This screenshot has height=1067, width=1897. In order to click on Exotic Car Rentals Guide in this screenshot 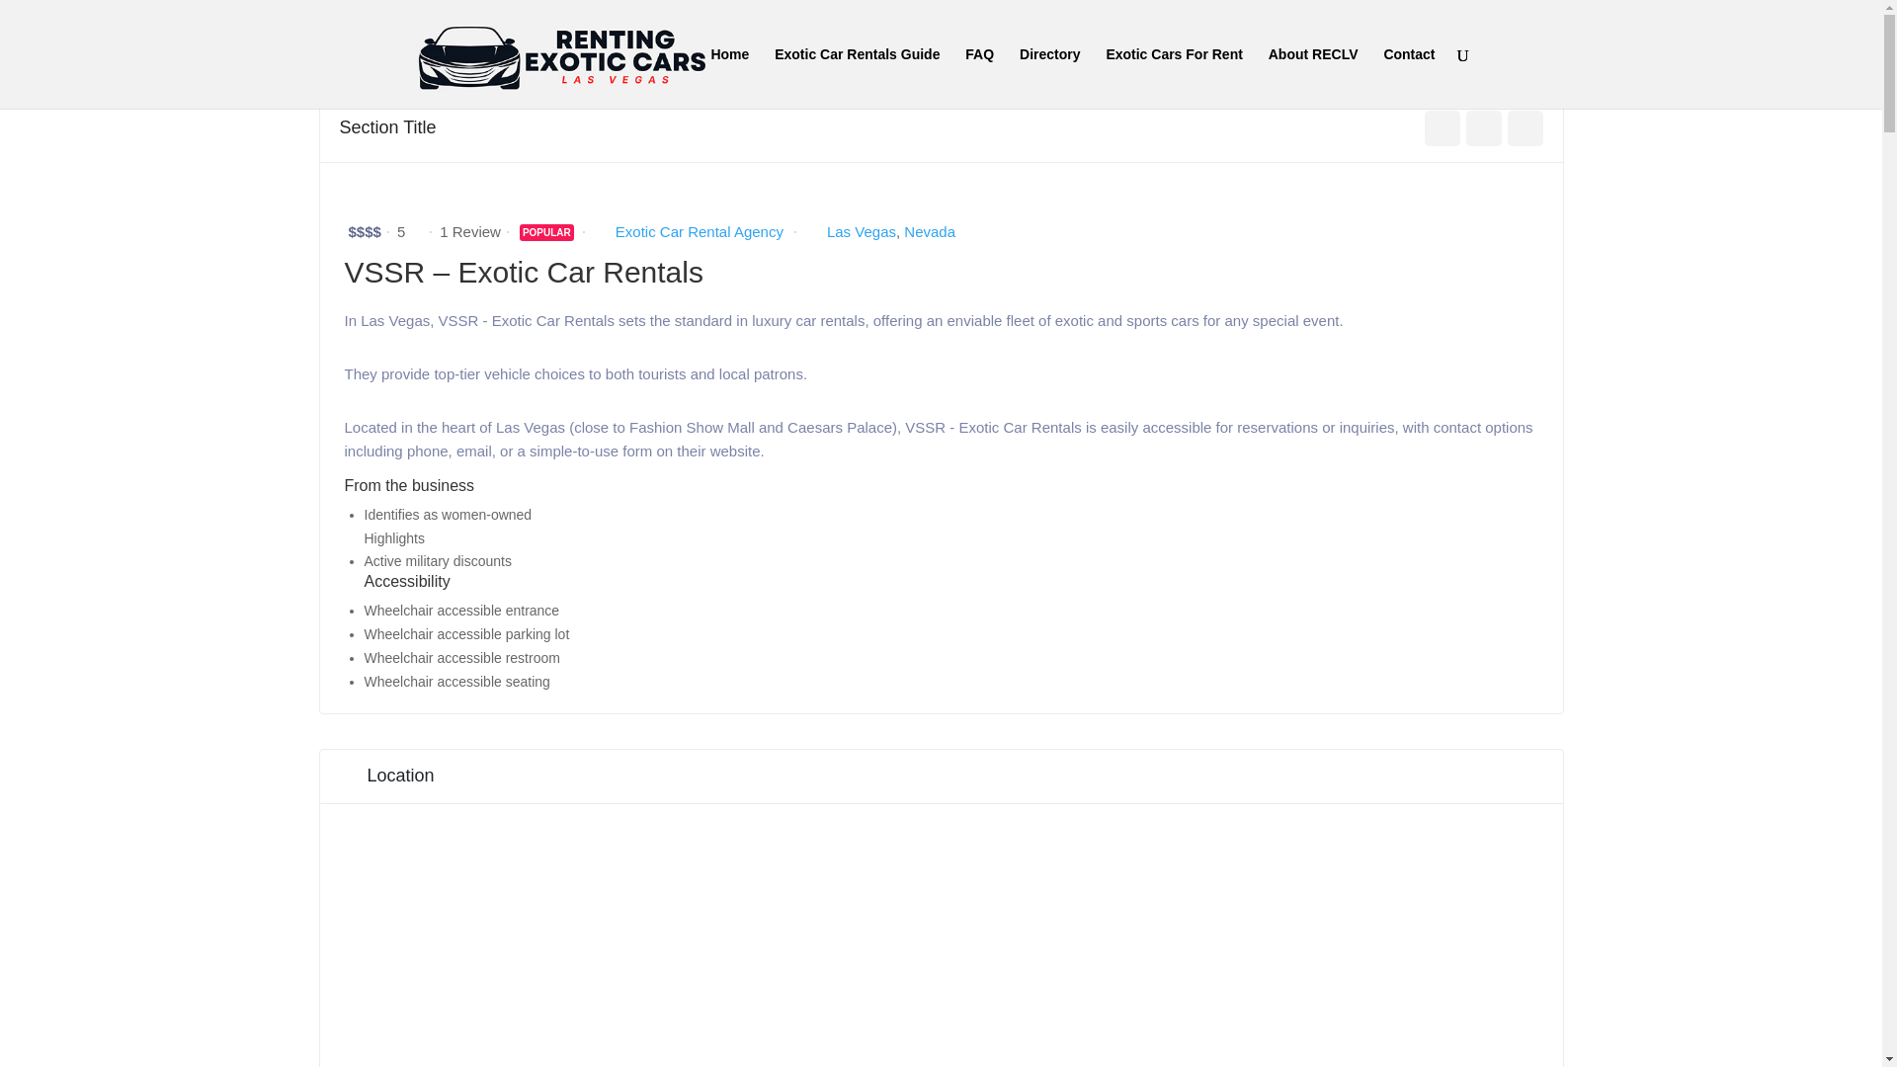, I will do `click(856, 77)`.